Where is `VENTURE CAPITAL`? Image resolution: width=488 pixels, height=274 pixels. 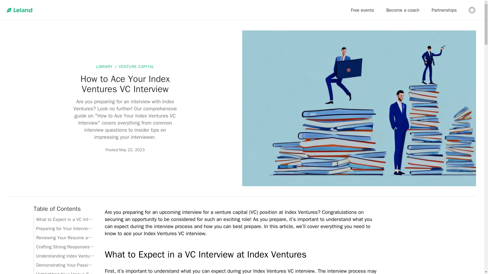 VENTURE CAPITAL is located at coordinates (136, 66).